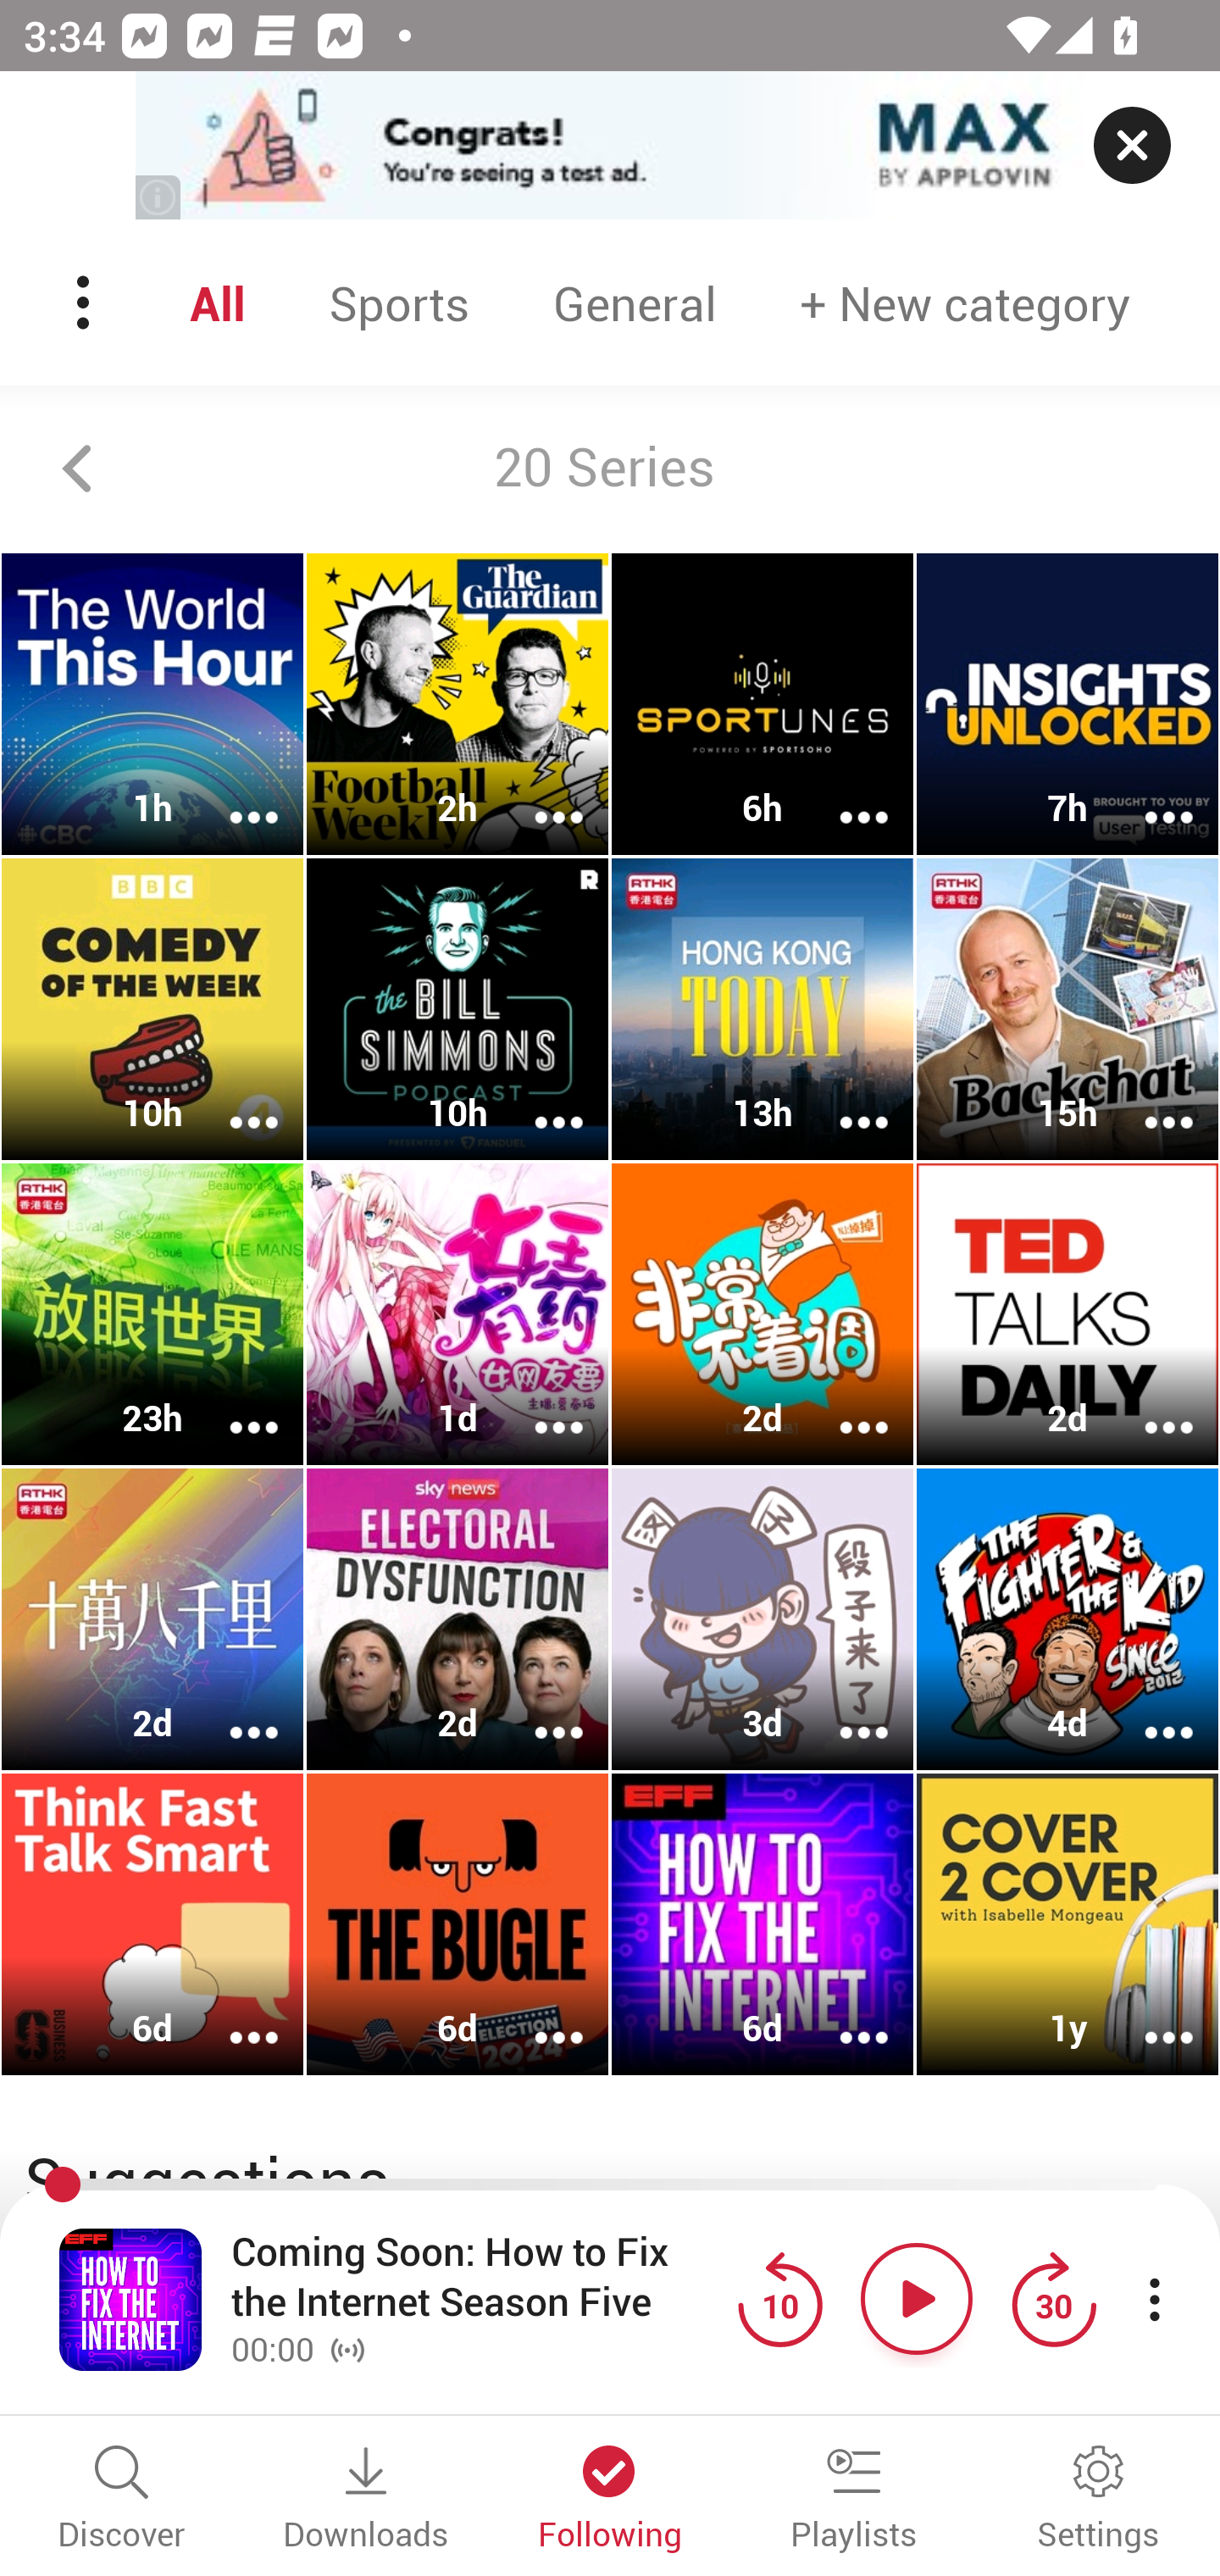 The height and width of the screenshot is (2576, 1220). I want to click on Backchat 15h More options More options, so click(1067, 1010).